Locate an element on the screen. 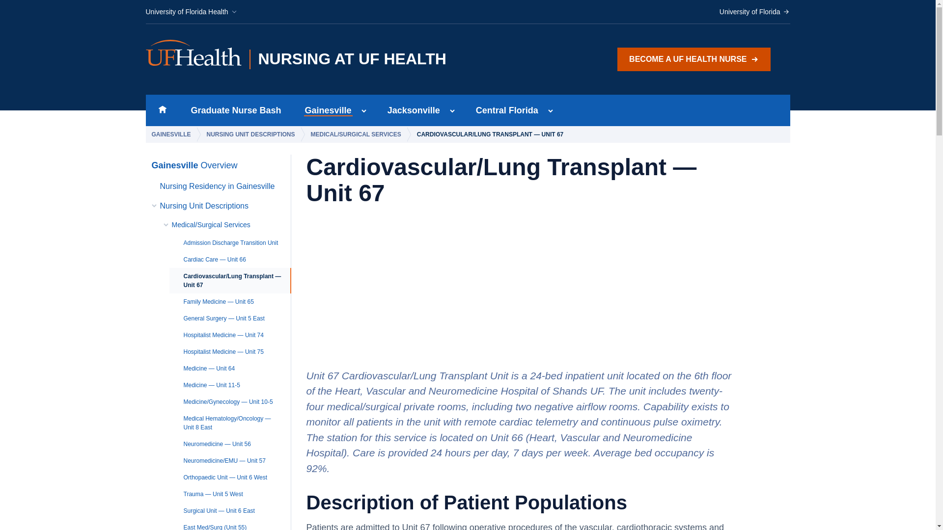 This screenshot has height=530, width=943. Graduate Nurse Bash is located at coordinates (236, 110).